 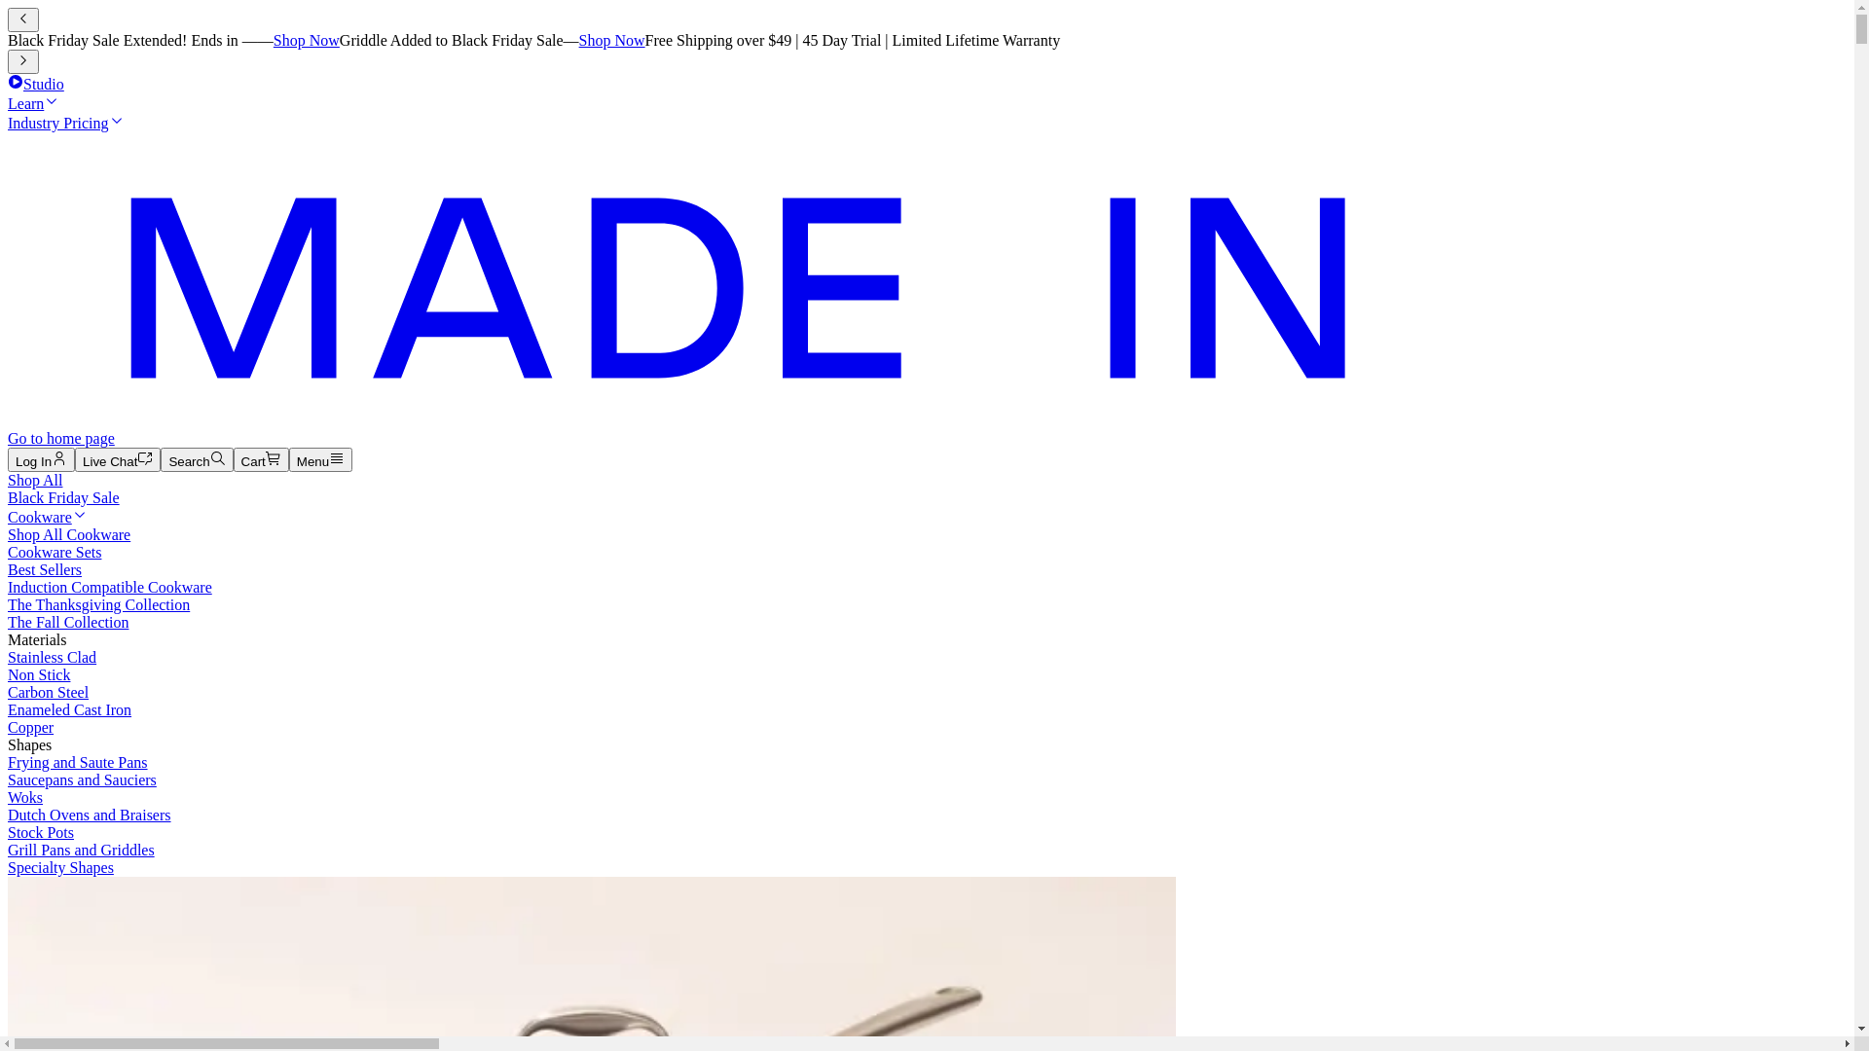 I want to click on The Thanksgiving Collection, so click(x=99, y=604).